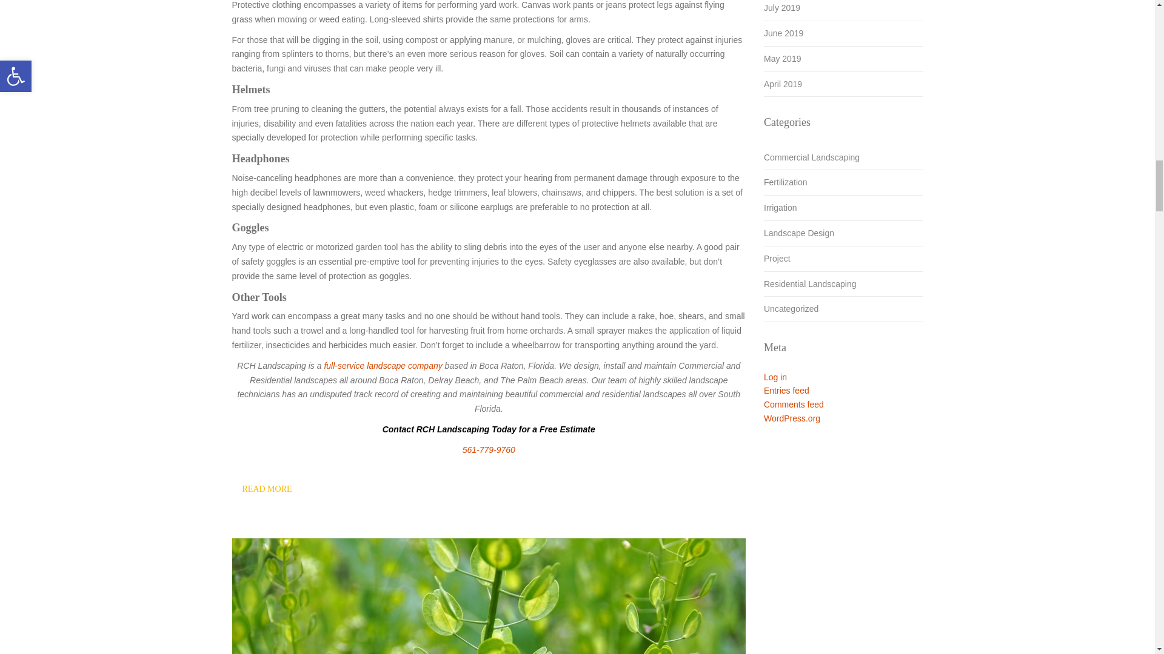 This screenshot has width=1164, height=654. Describe the element at coordinates (811, 157) in the screenshot. I see `Commercial Landscaping Boca Raton, Palm Beach, South Florida` at that location.